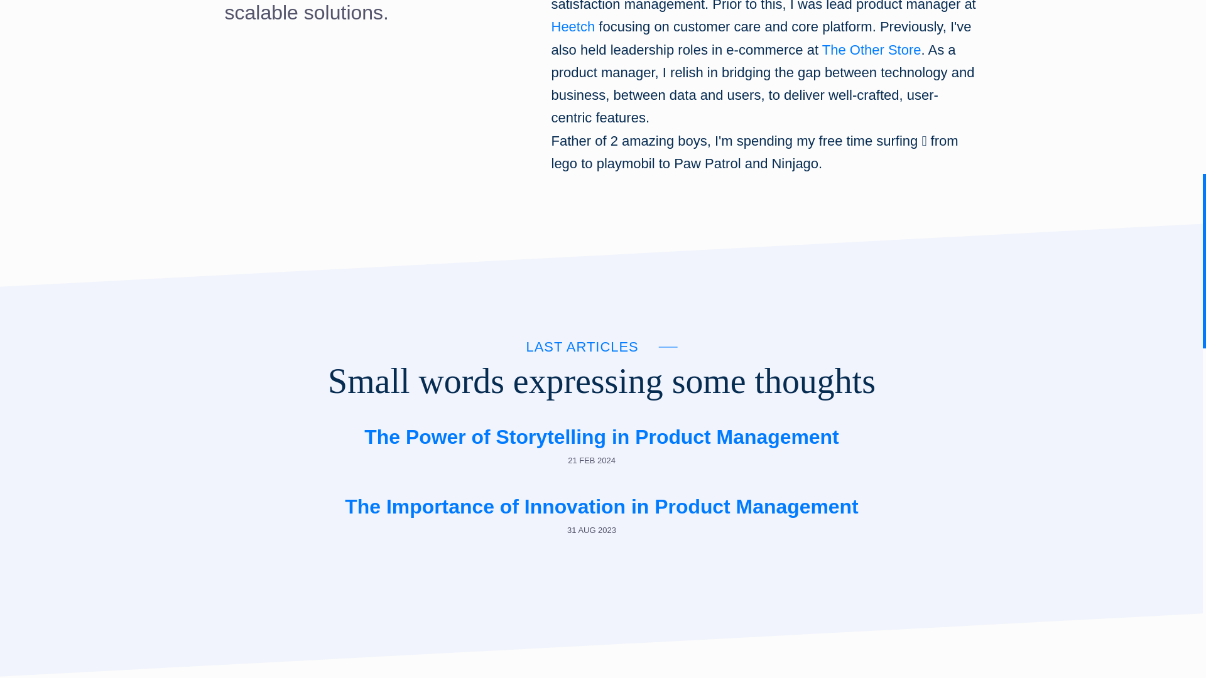 The height and width of the screenshot is (678, 1206). What do you see at coordinates (602, 507) in the screenshot?
I see `The Importance of Innovation in Product Management` at bounding box center [602, 507].